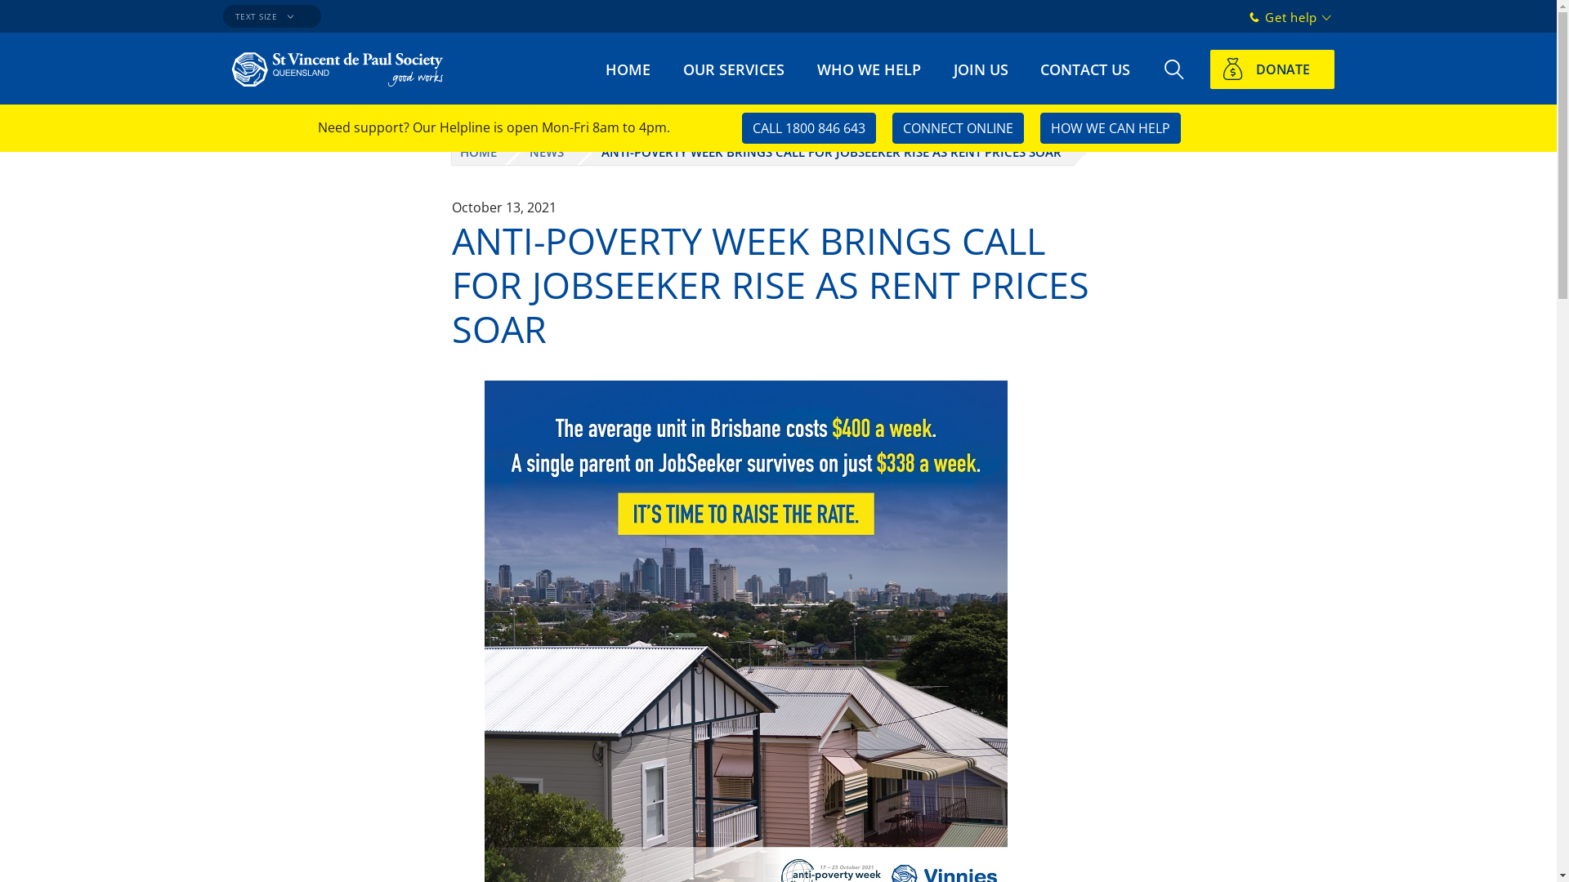  Describe the element at coordinates (734, 69) in the screenshot. I see `OUR SERVICES` at that location.